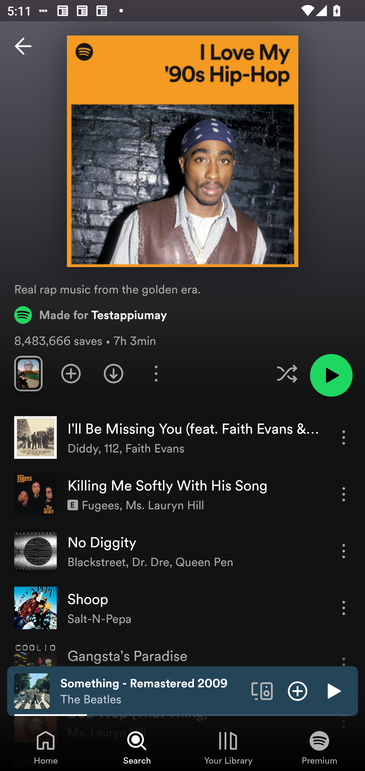  Describe the element at coordinates (344, 608) in the screenshot. I see `More options for song Shoop` at that location.